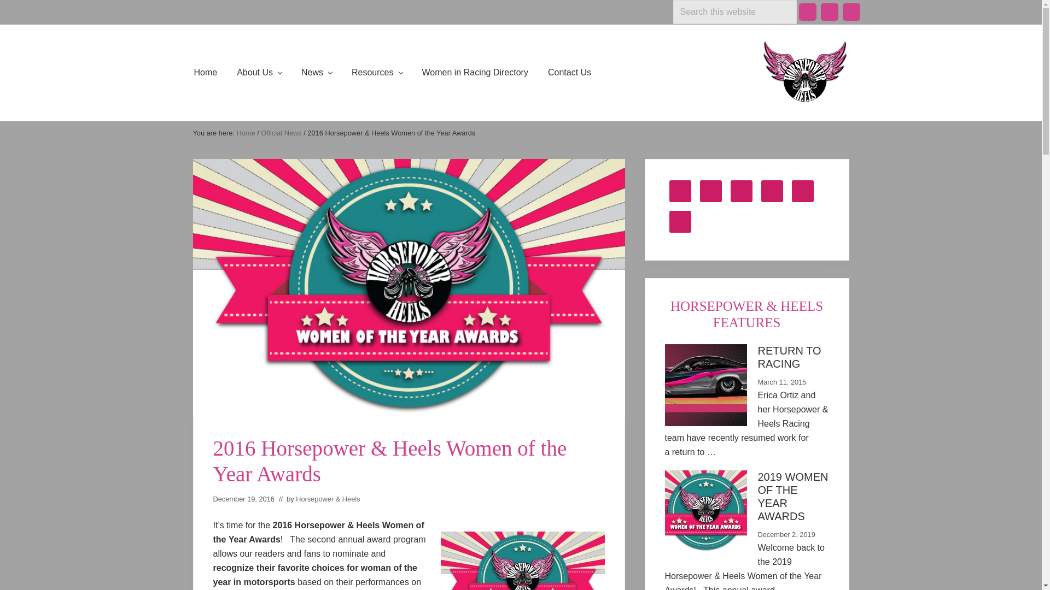 This screenshot has width=1050, height=590. I want to click on RSS, so click(851, 12).